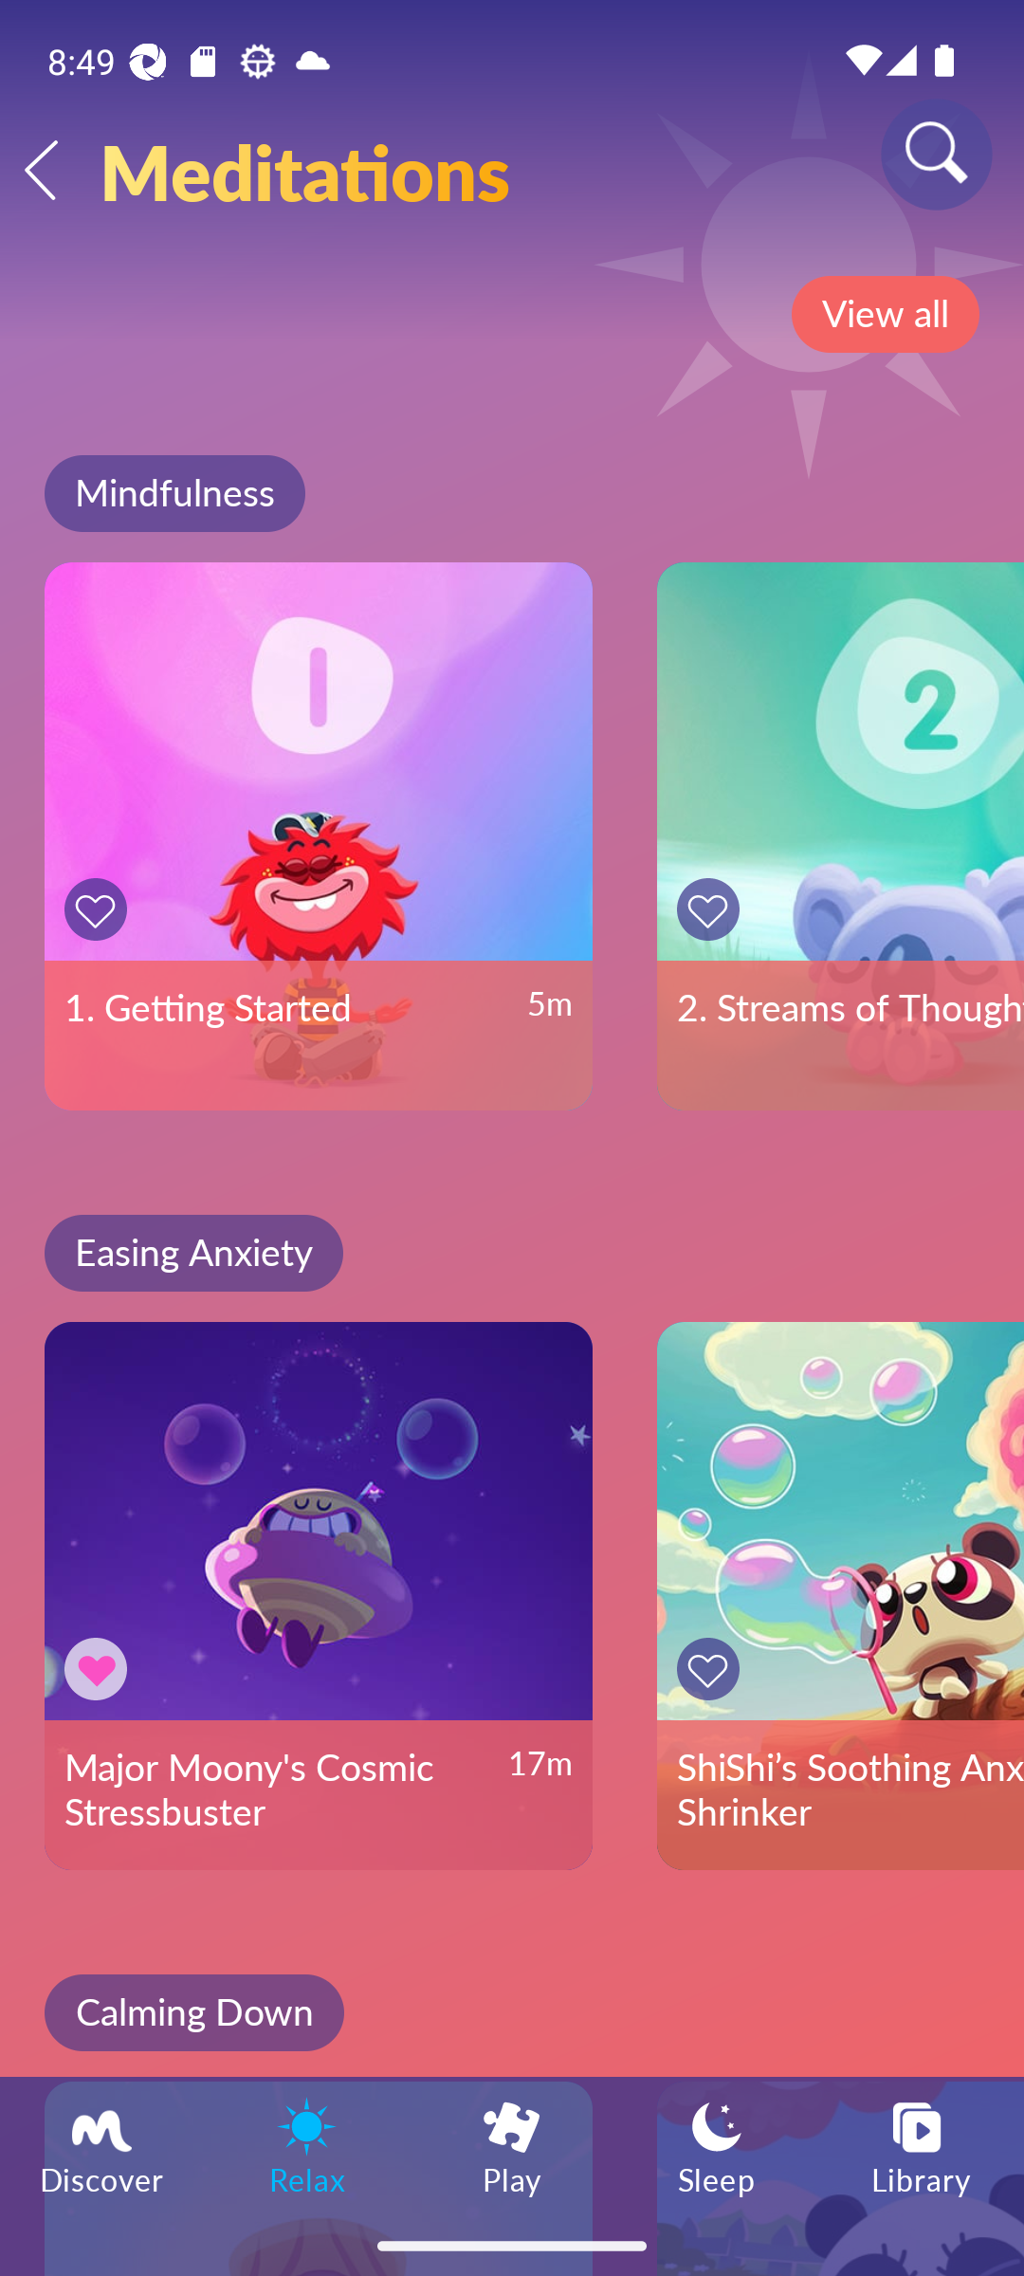  What do you see at coordinates (101, 1669) in the screenshot?
I see `Button` at bounding box center [101, 1669].